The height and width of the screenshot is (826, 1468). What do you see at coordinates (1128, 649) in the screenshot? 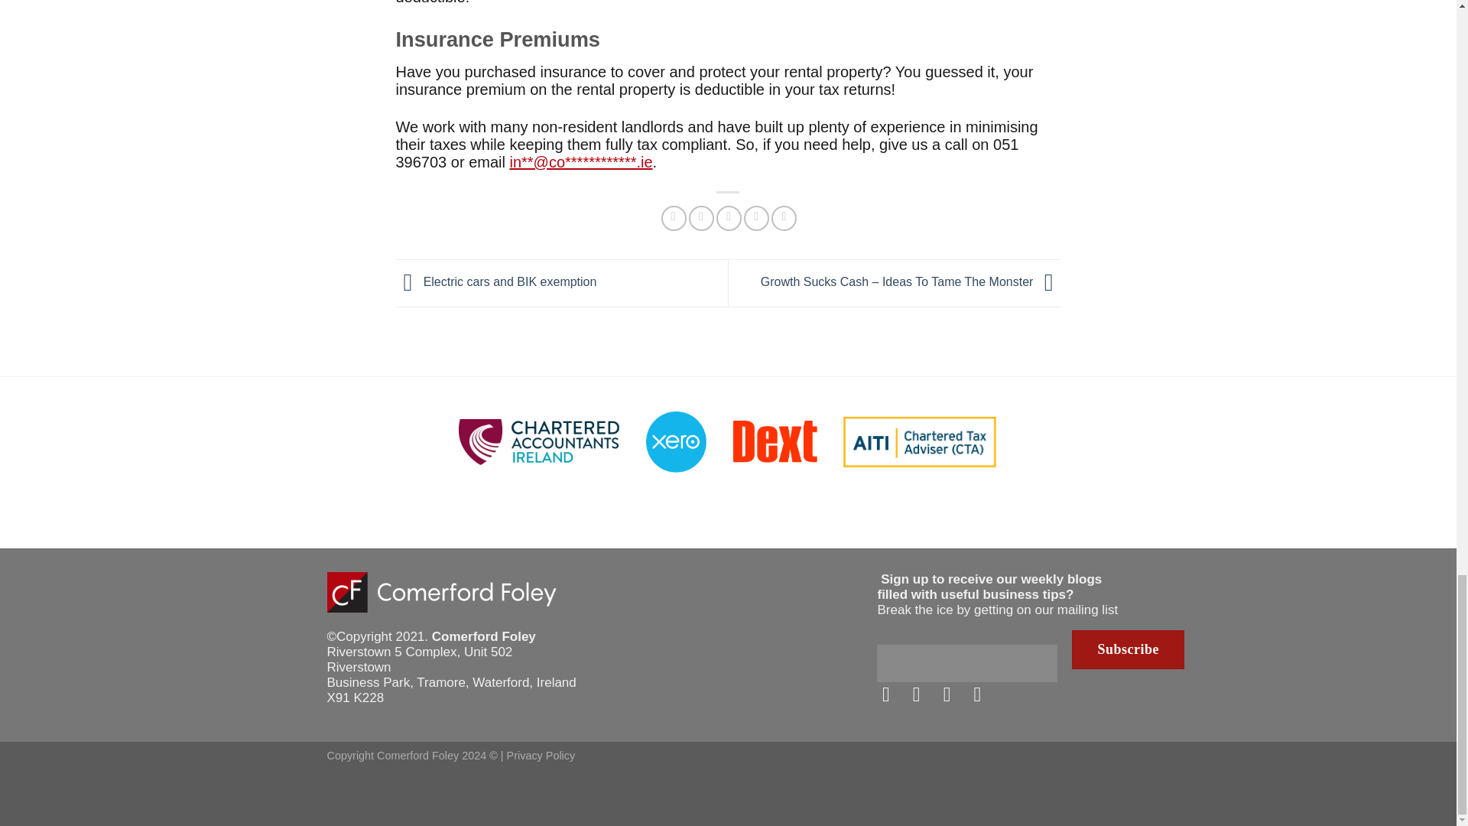
I see `Subscribe` at bounding box center [1128, 649].